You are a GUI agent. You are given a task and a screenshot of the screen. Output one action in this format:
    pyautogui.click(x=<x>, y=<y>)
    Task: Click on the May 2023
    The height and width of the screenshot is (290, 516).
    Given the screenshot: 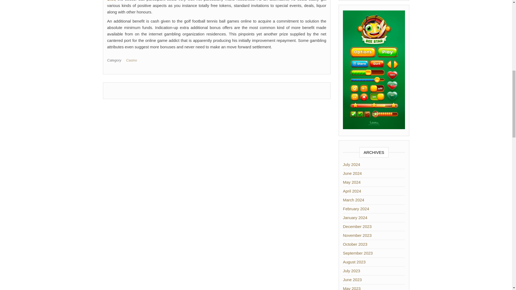 What is the action you would take?
    pyautogui.click(x=352, y=288)
    